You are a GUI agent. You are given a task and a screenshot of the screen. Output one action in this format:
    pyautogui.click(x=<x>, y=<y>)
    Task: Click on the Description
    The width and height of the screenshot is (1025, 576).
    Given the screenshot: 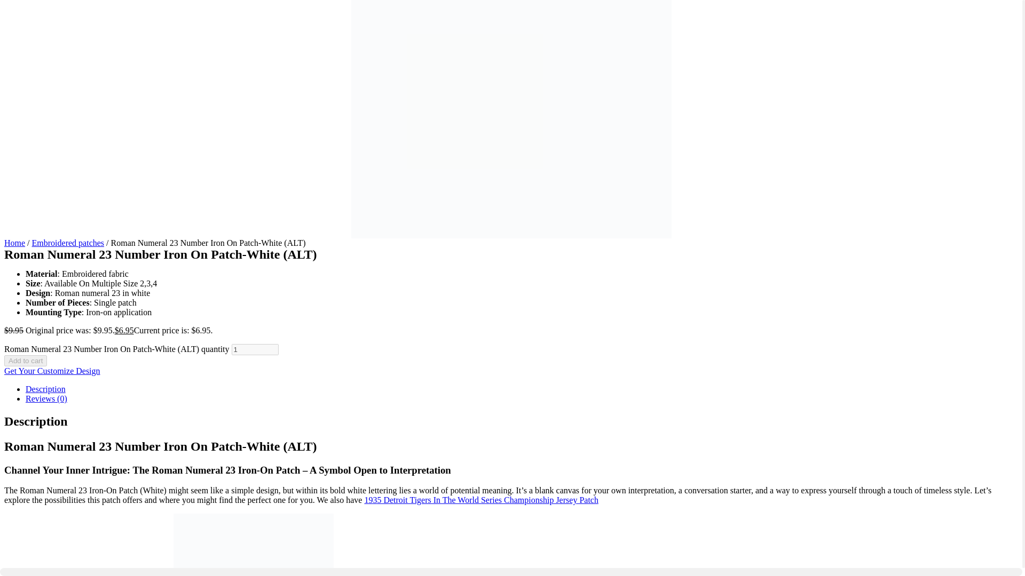 What is the action you would take?
    pyautogui.click(x=45, y=389)
    